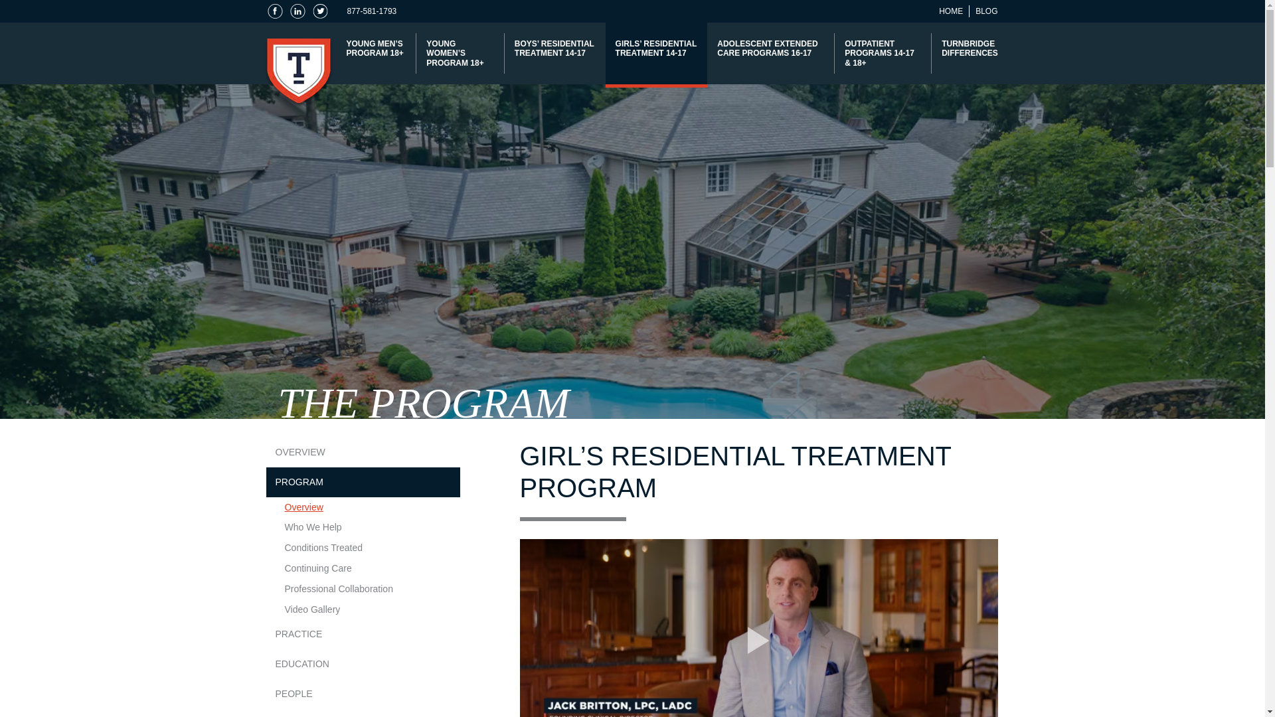  What do you see at coordinates (985, 11) in the screenshot?
I see `BLOG` at bounding box center [985, 11].